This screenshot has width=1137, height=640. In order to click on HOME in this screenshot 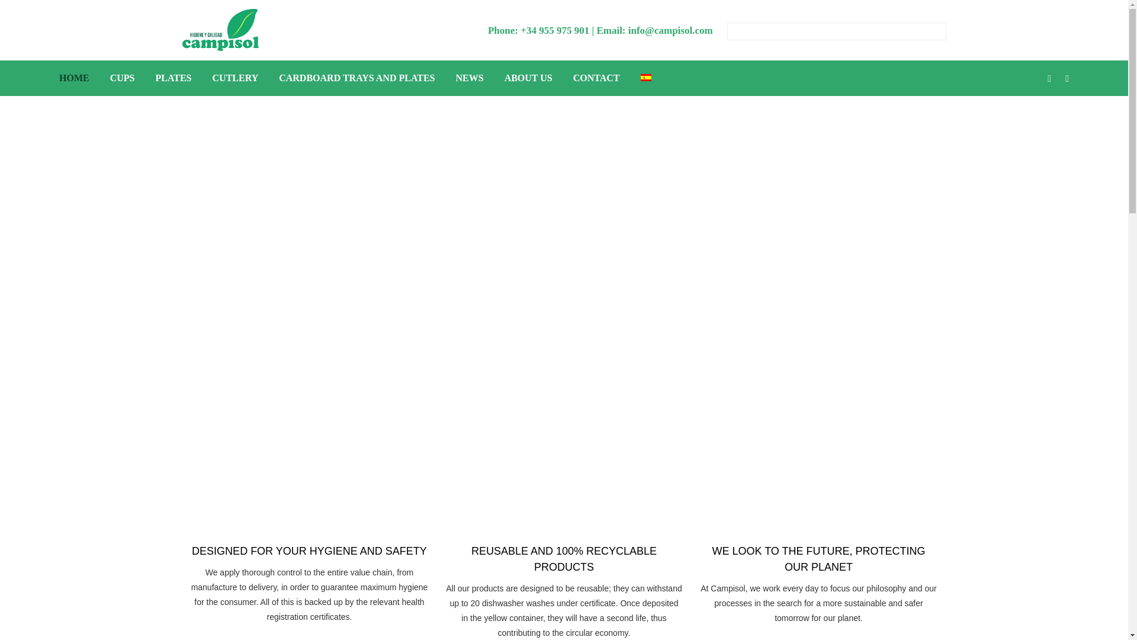, I will do `click(78, 78)`.